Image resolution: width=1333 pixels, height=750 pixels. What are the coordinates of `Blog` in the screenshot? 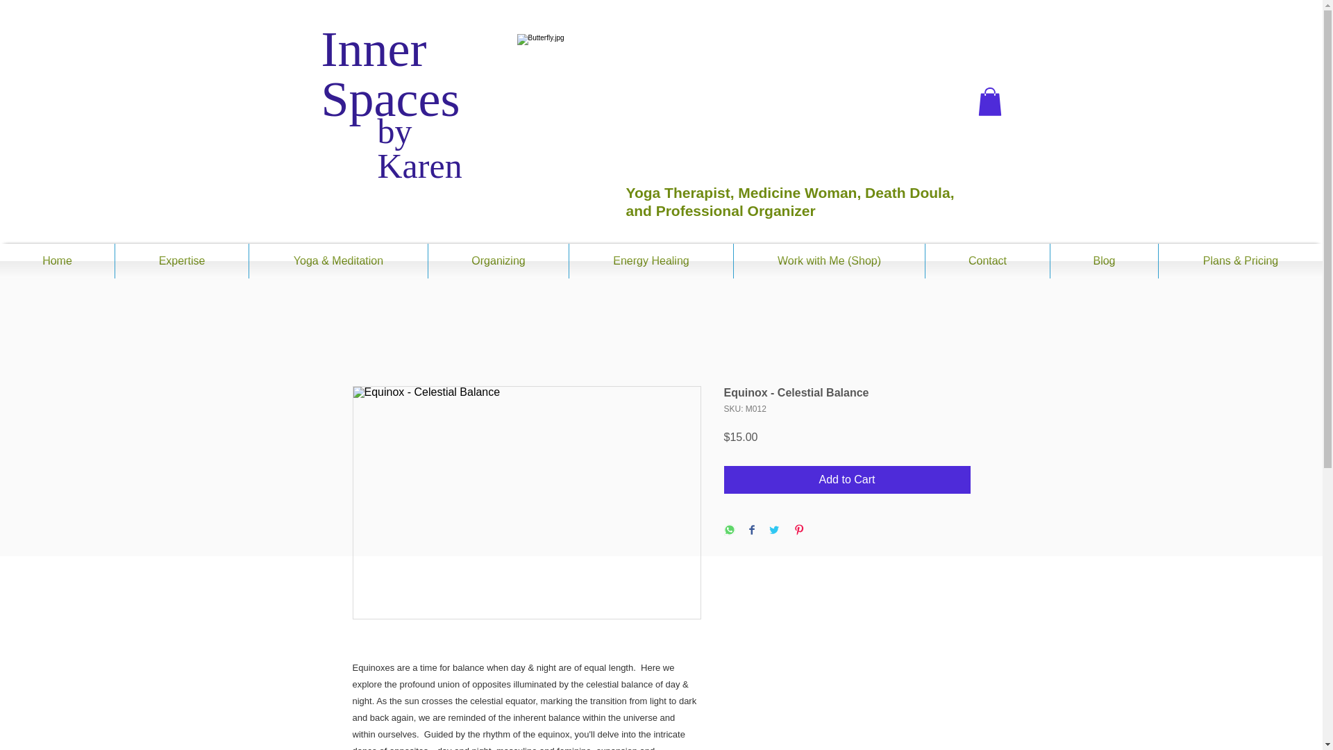 It's located at (1104, 261).